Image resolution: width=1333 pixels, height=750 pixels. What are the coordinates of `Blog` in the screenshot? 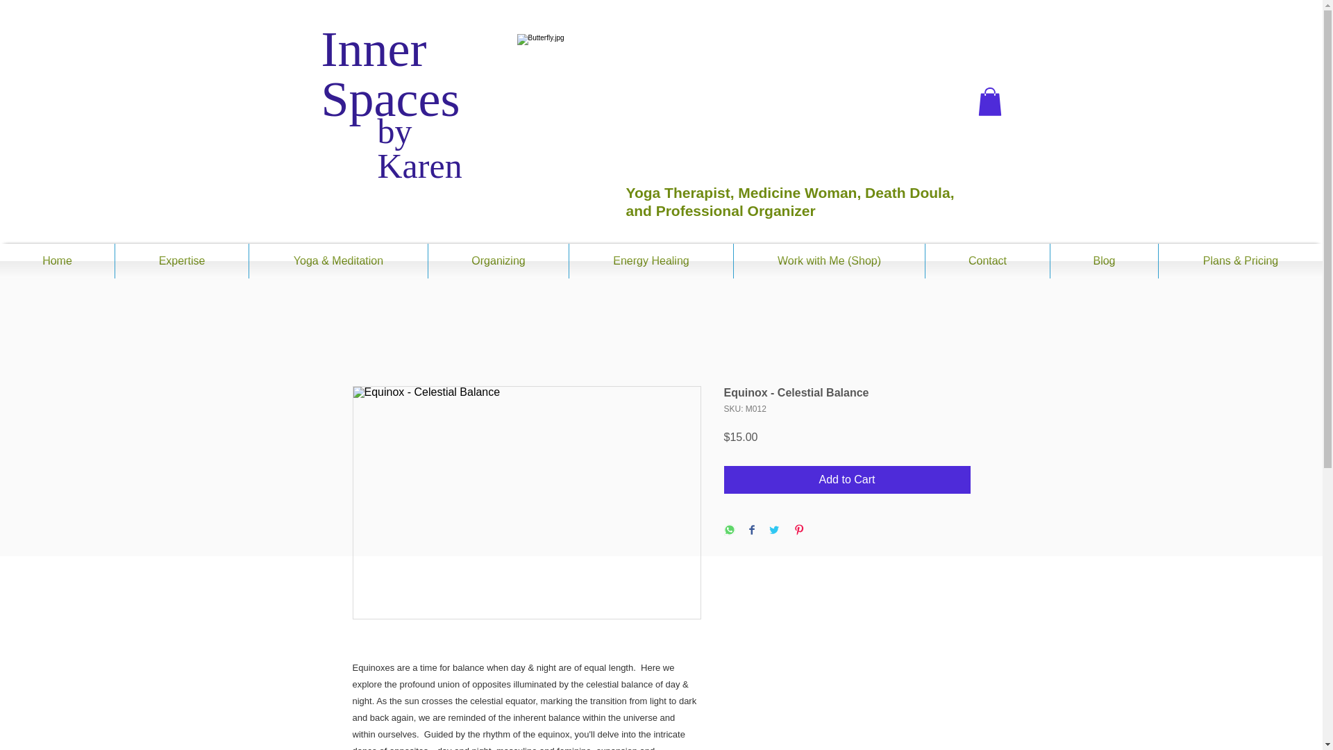 It's located at (1104, 261).